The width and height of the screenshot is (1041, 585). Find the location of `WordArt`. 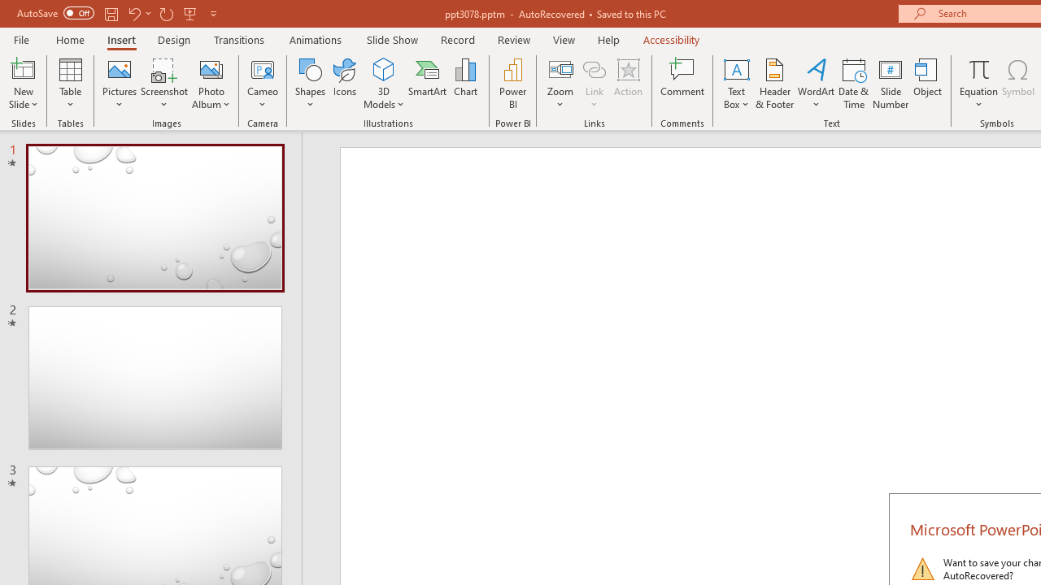

WordArt is located at coordinates (817, 83).